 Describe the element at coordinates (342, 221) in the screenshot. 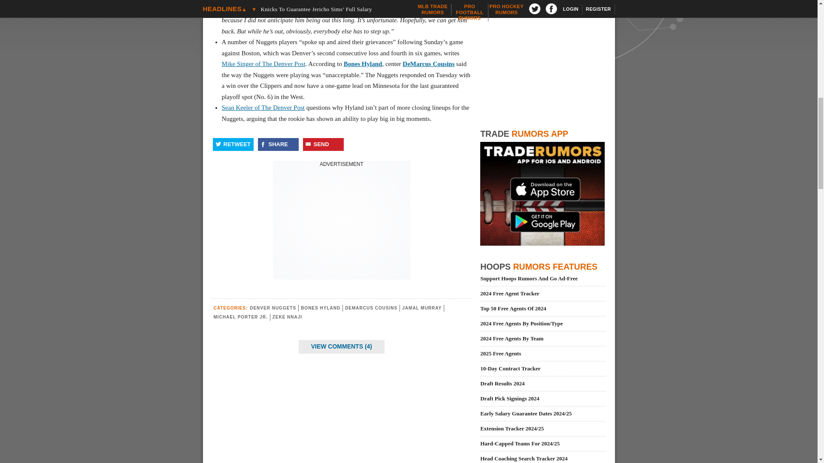

I see `3rd party ad content` at that location.